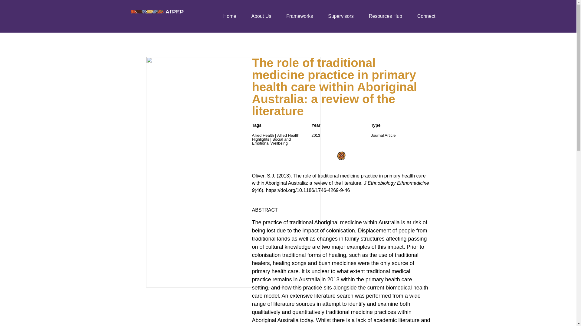 The height and width of the screenshot is (326, 581). What do you see at coordinates (341, 16) in the screenshot?
I see `Supervisors` at bounding box center [341, 16].